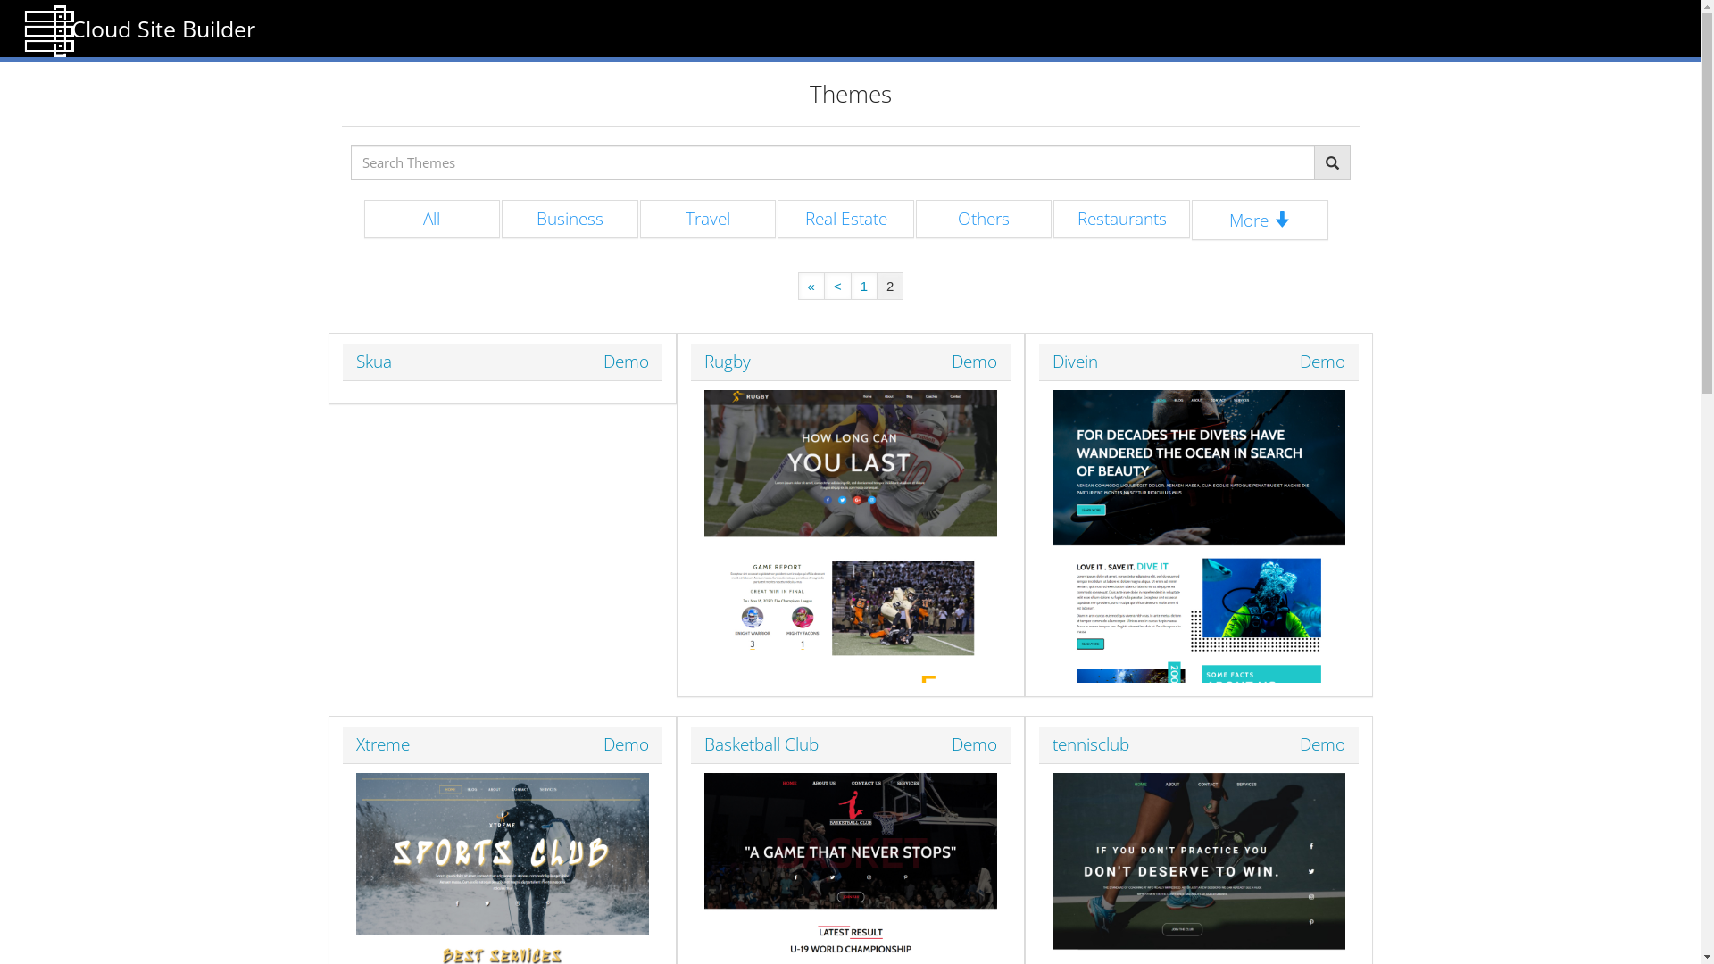  Describe the element at coordinates (1090, 744) in the screenshot. I see `tennisclub` at that location.